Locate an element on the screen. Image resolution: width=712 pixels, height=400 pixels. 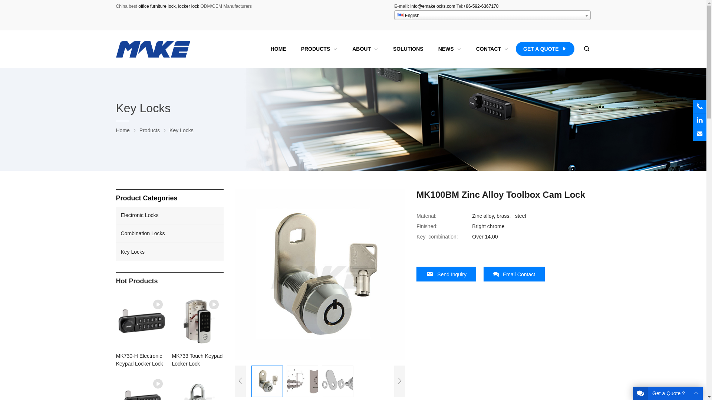
LinkedIn is located at coordinates (699, 120).